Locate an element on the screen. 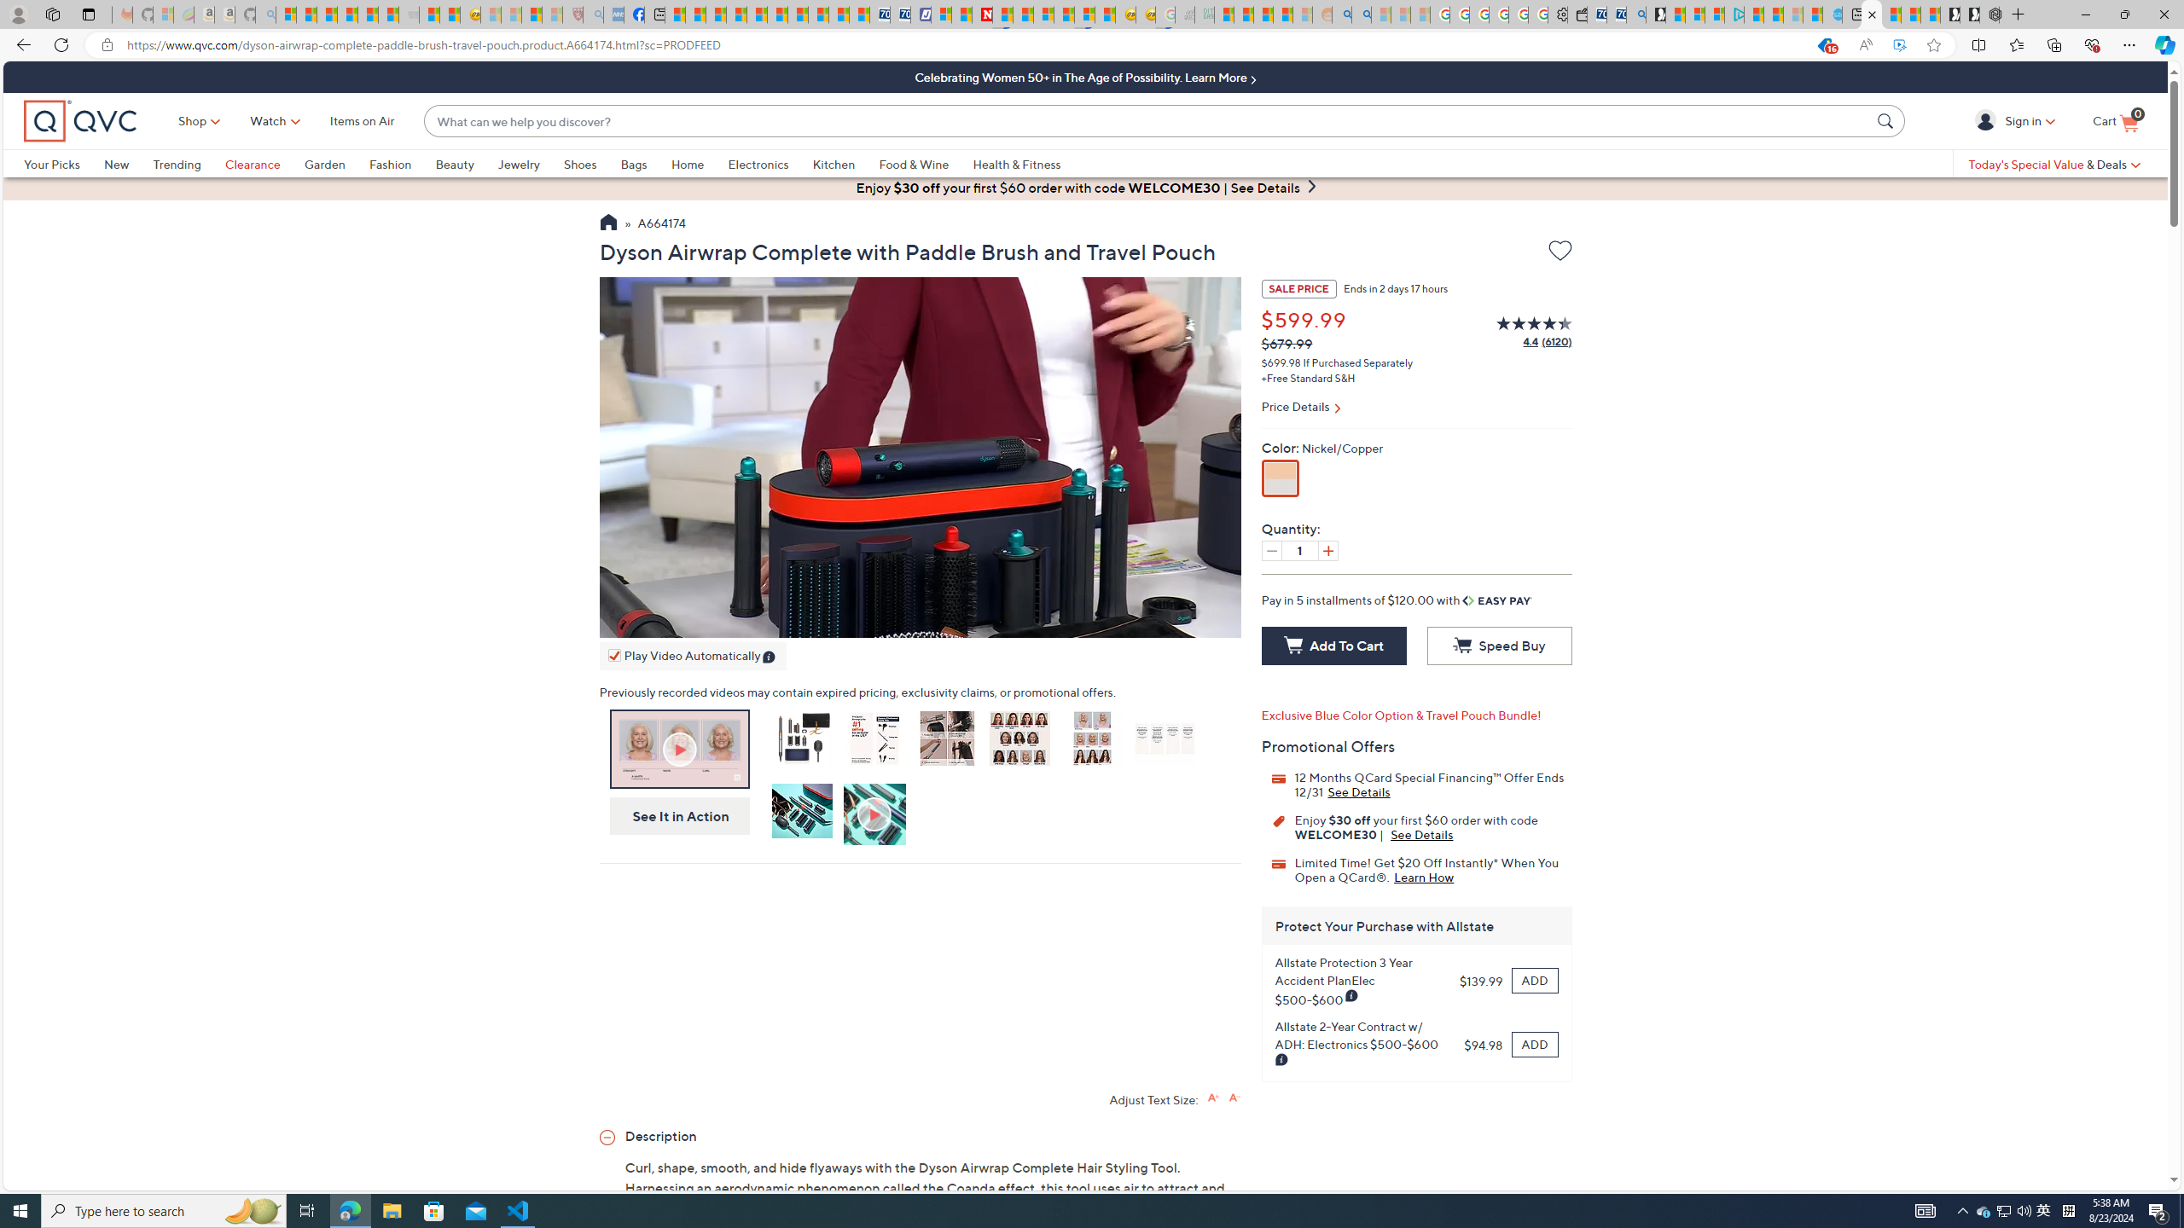 The image size is (2184, 1228). 14 Common Myths Debunked By Scientific Facts is located at coordinates (1024, 14).